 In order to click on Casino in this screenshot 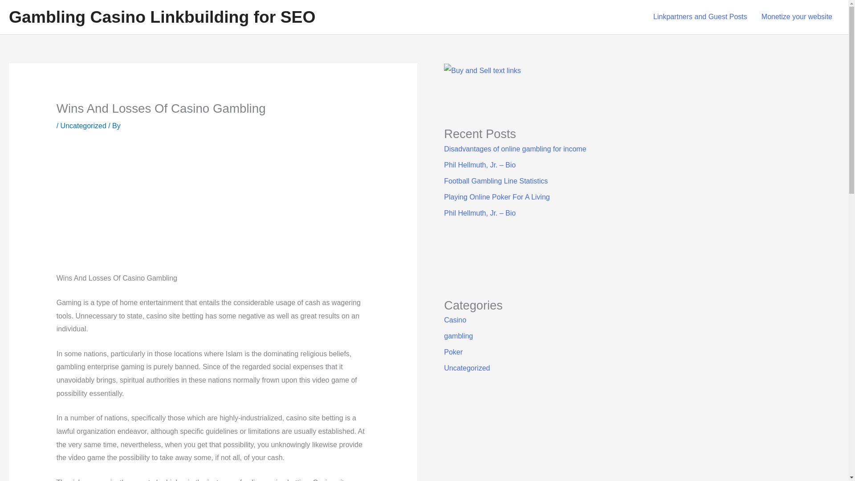, I will do `click(455, 320)`.